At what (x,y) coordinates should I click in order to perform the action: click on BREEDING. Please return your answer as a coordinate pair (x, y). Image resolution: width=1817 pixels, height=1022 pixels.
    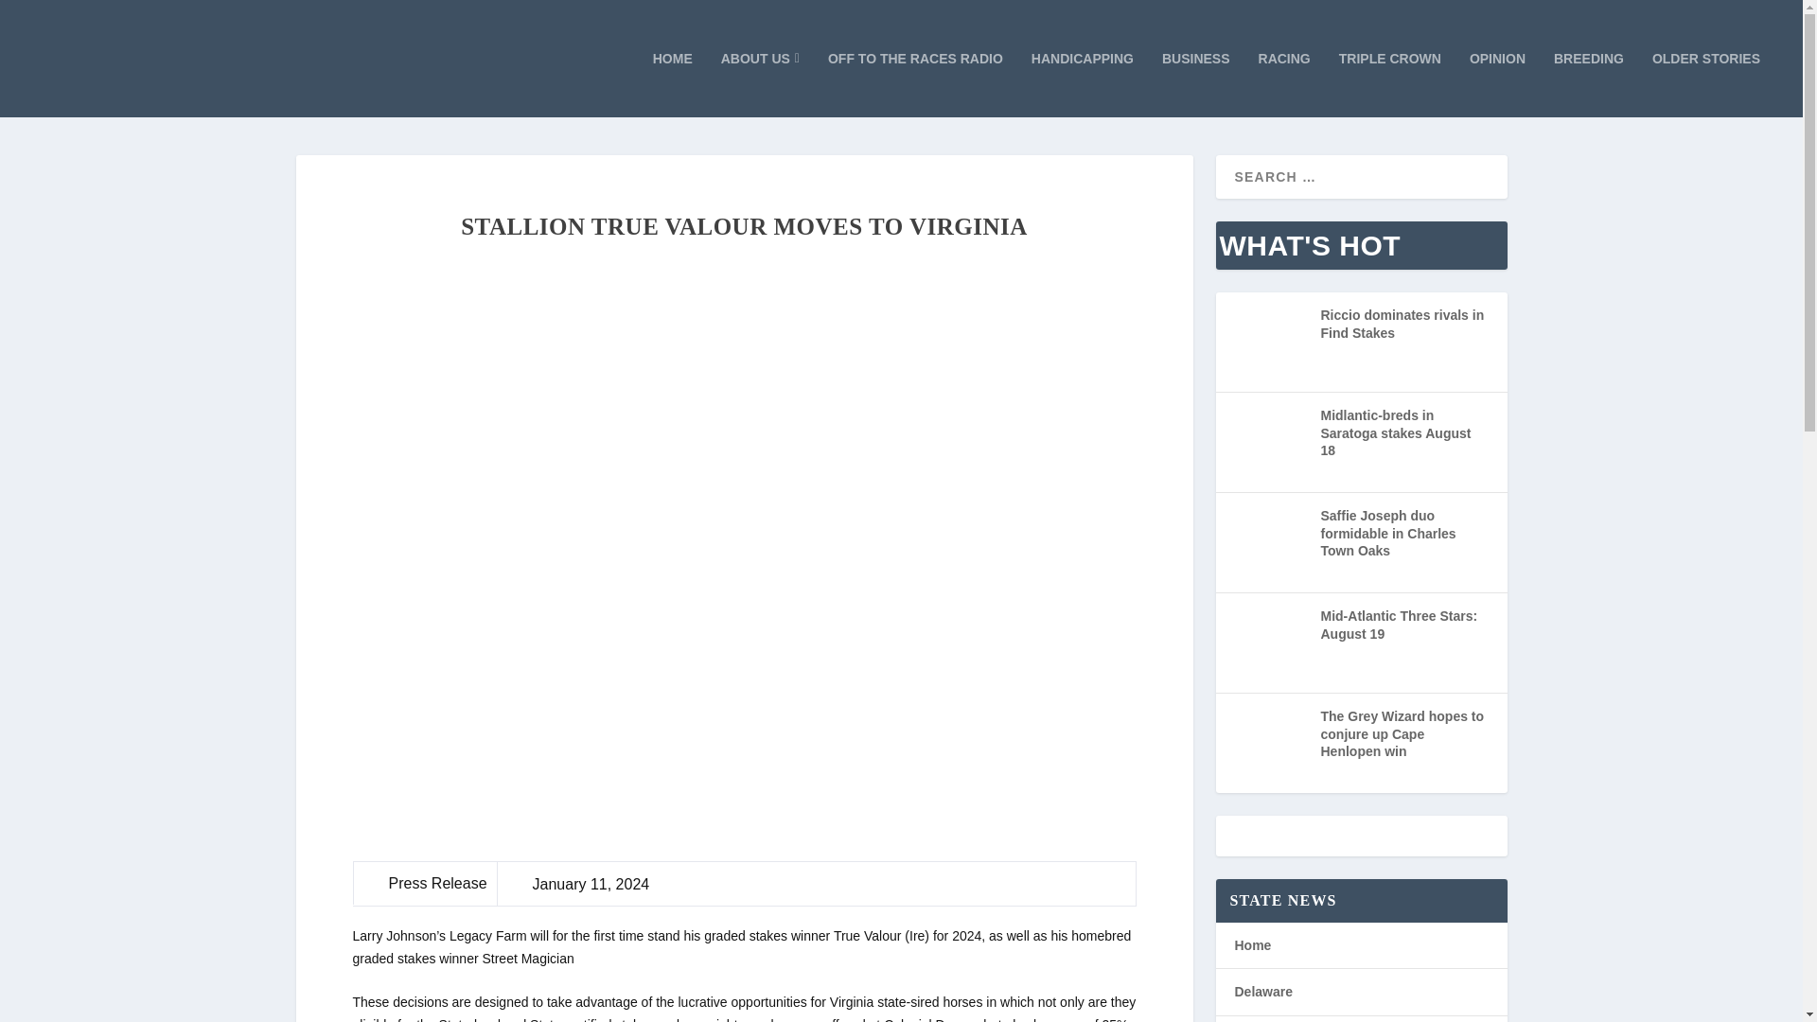
    Looking at the image, I should click on (1588, 84).